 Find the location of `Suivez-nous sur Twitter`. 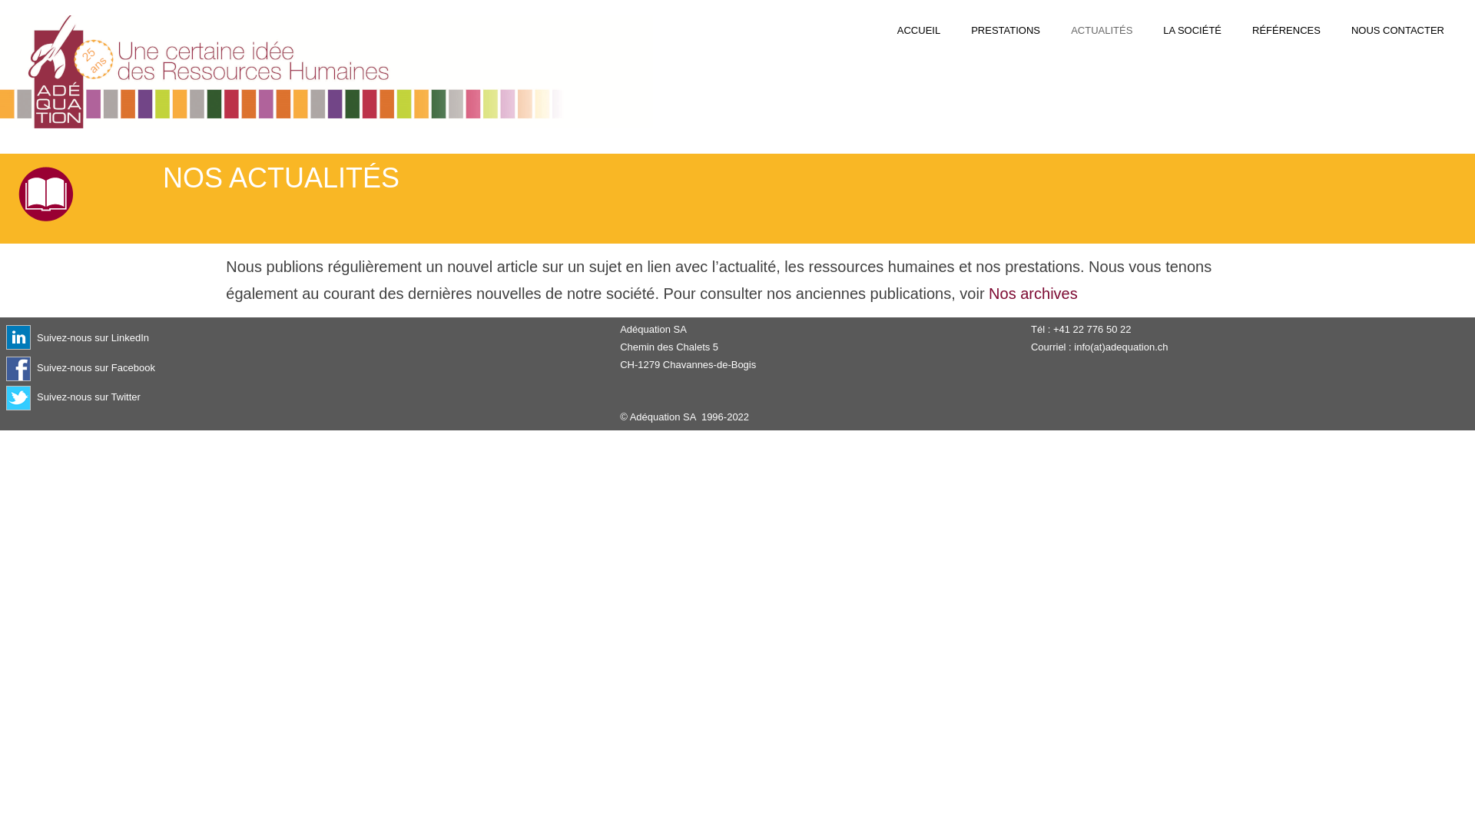

Suivez-nous sur Twitter is located at coordinates (89, 398).